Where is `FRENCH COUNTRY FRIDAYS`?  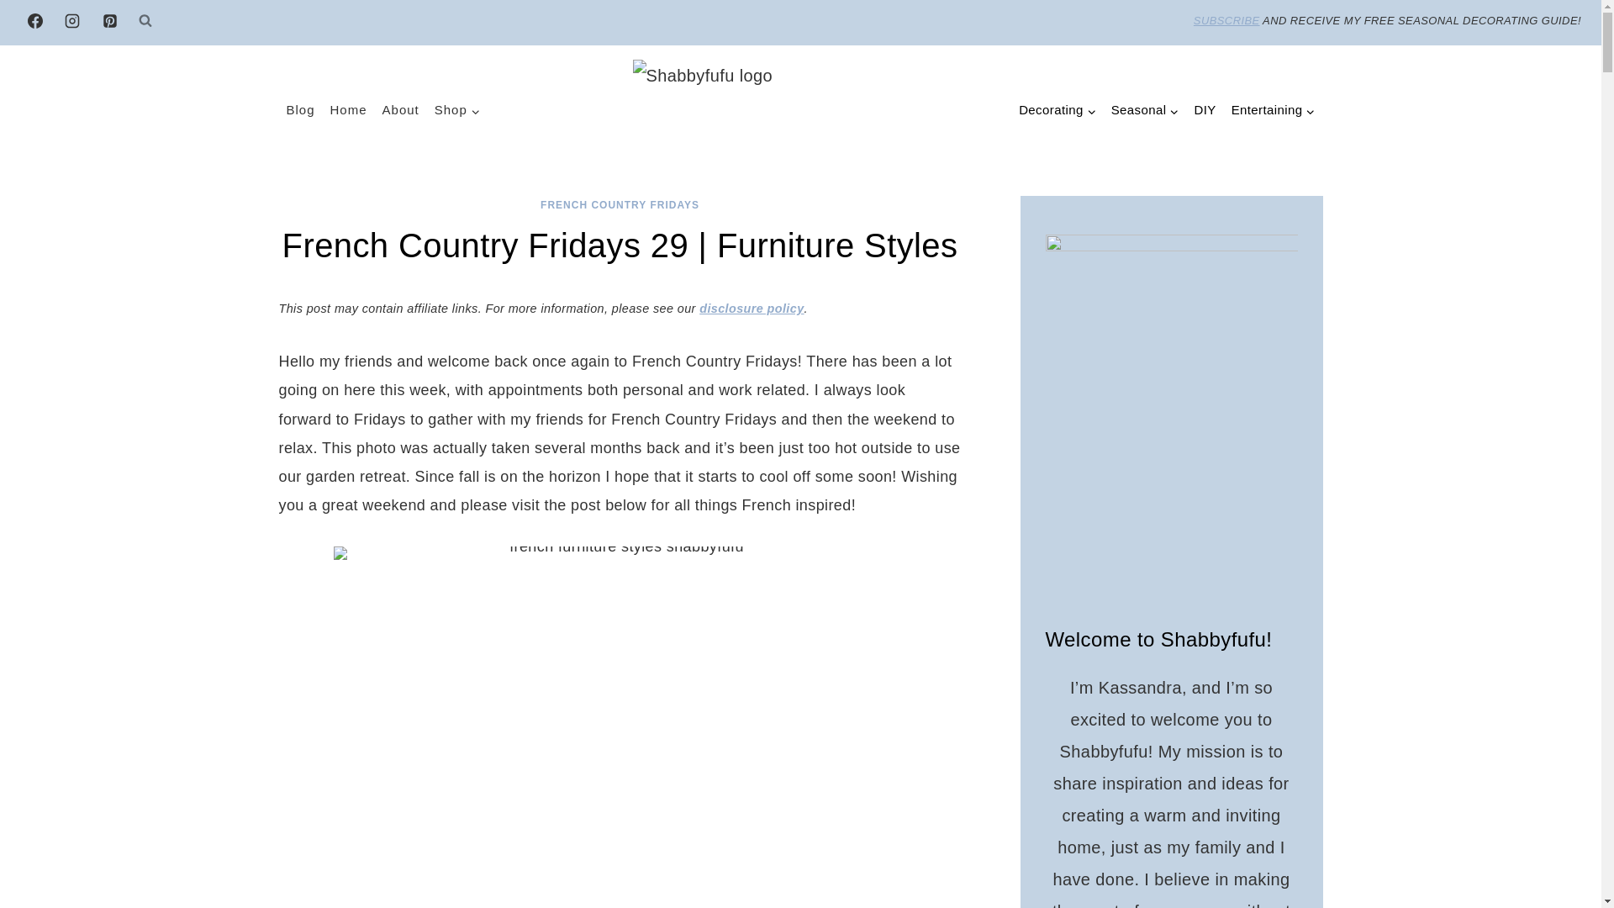
FRENCH COUNTRY FRIDAYS is located at coordinates (620, 204).